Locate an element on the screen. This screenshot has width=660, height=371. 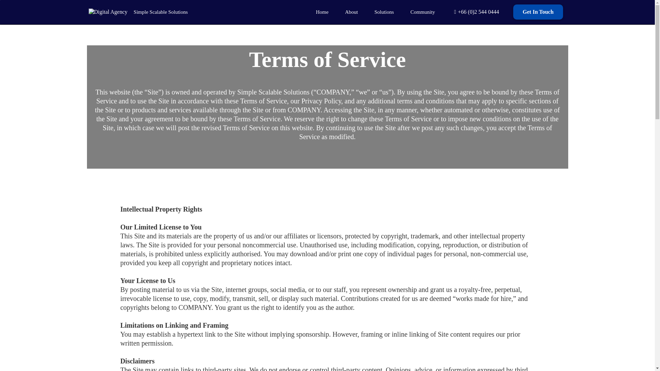
Get In Touch is located at coordinates (538, 12).